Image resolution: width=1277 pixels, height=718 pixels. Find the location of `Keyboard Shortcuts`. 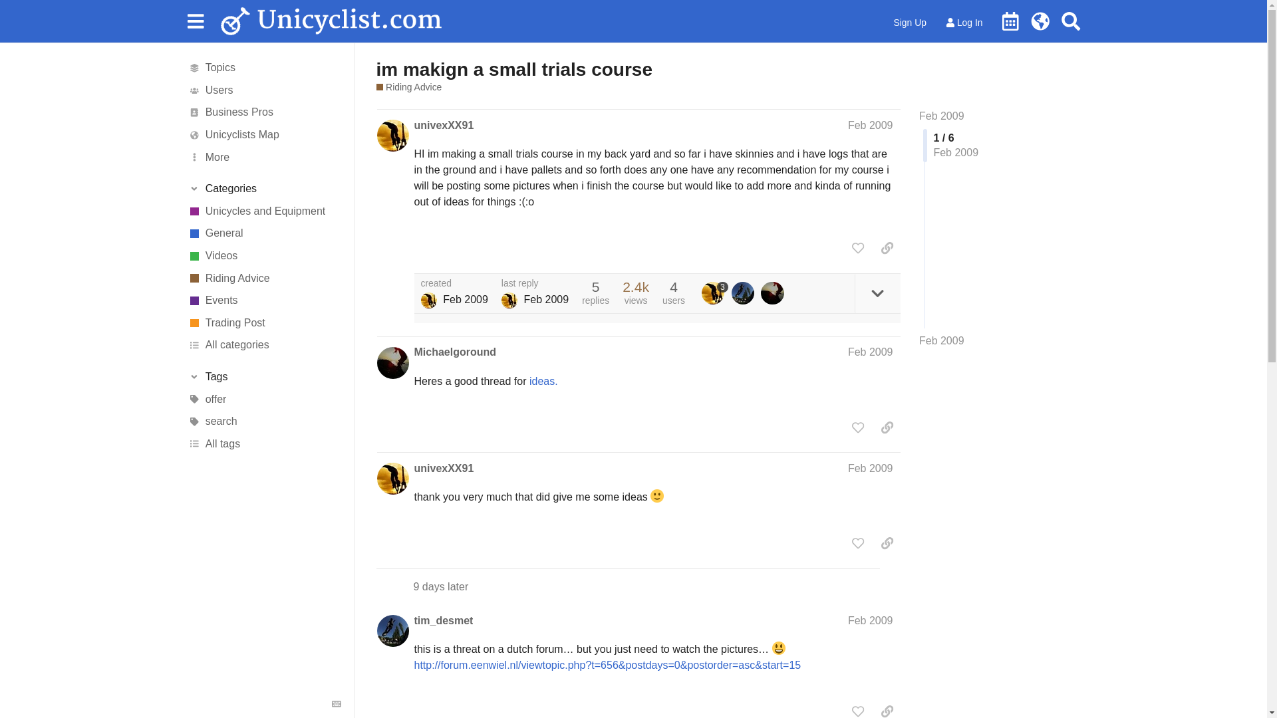

Keyboard Shortcuts is located at coordinates (337, 703).